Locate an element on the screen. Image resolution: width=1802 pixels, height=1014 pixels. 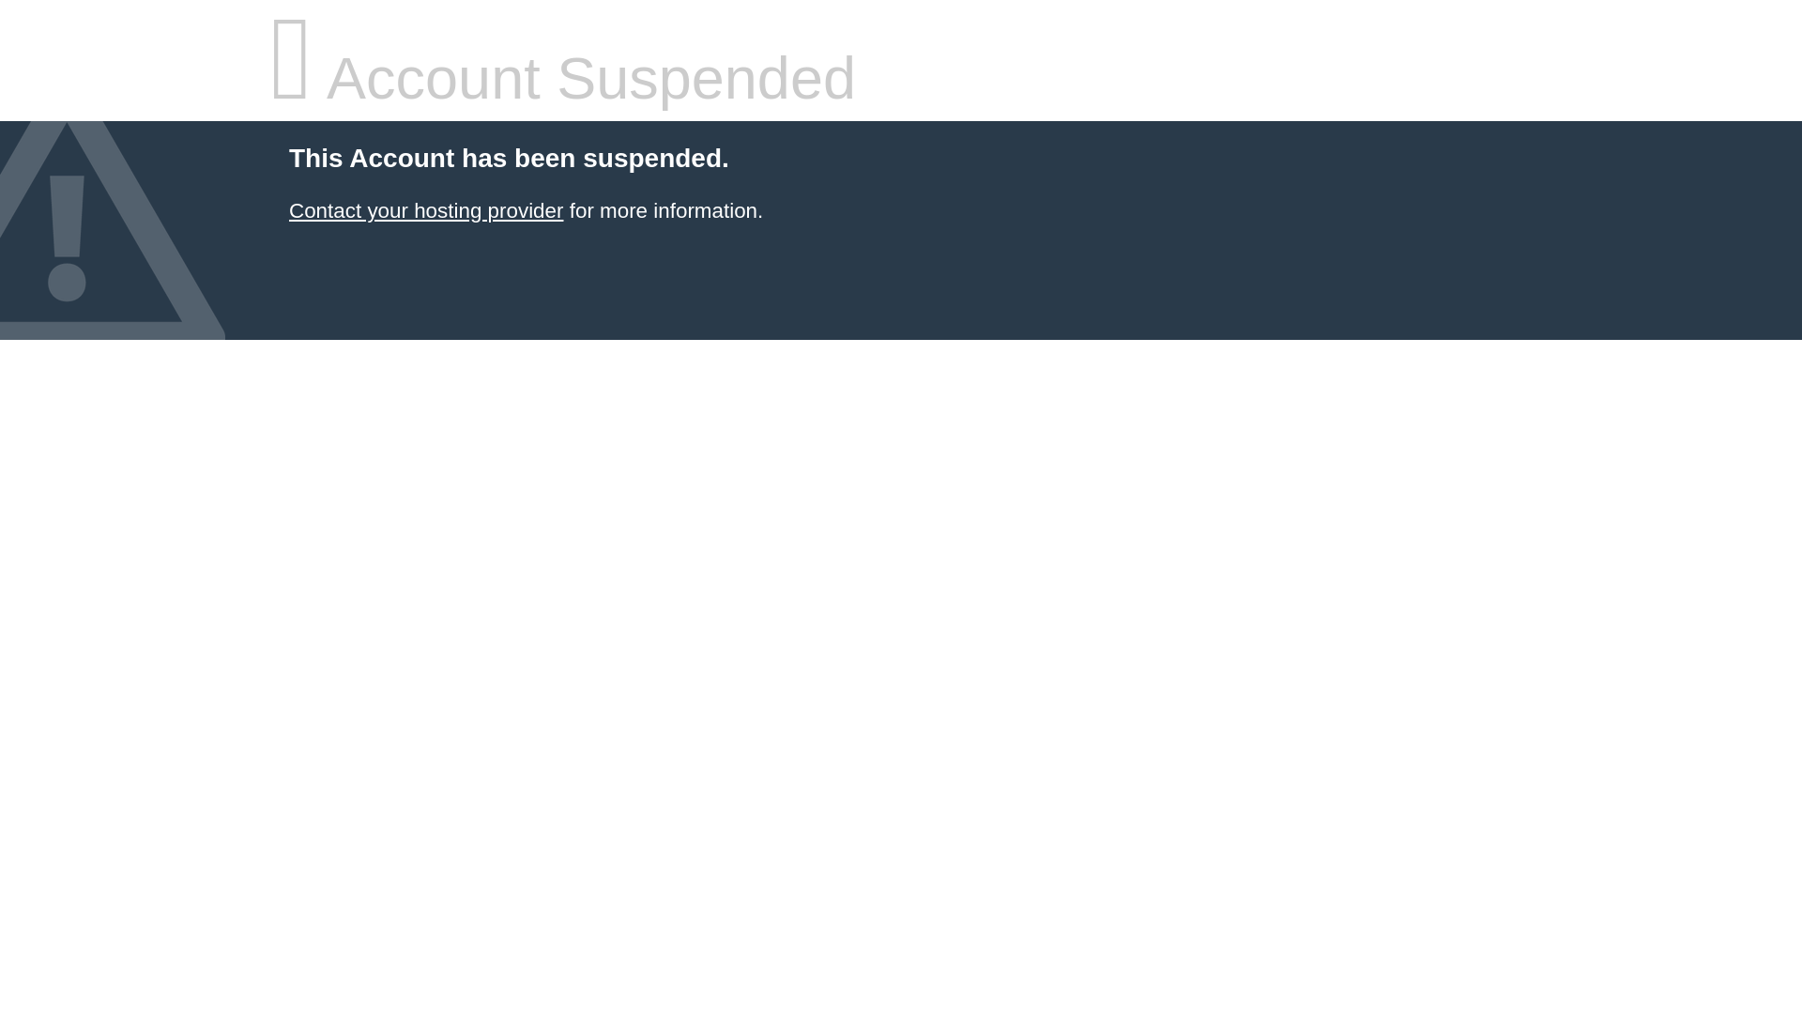
Contact your hosting provider is located at coordinates (425, 210).